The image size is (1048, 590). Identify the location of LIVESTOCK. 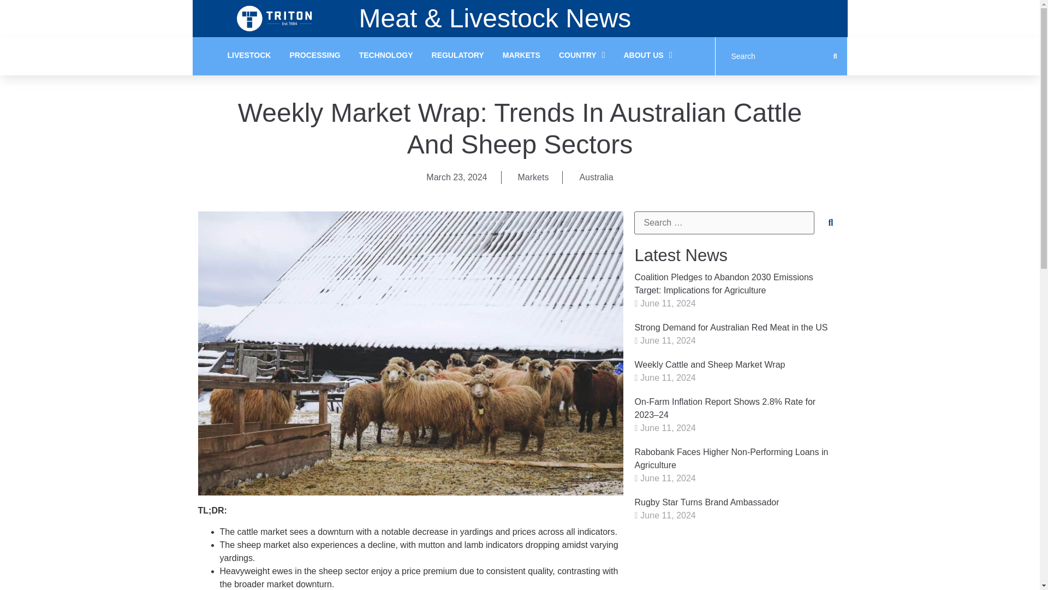
(249, 56).